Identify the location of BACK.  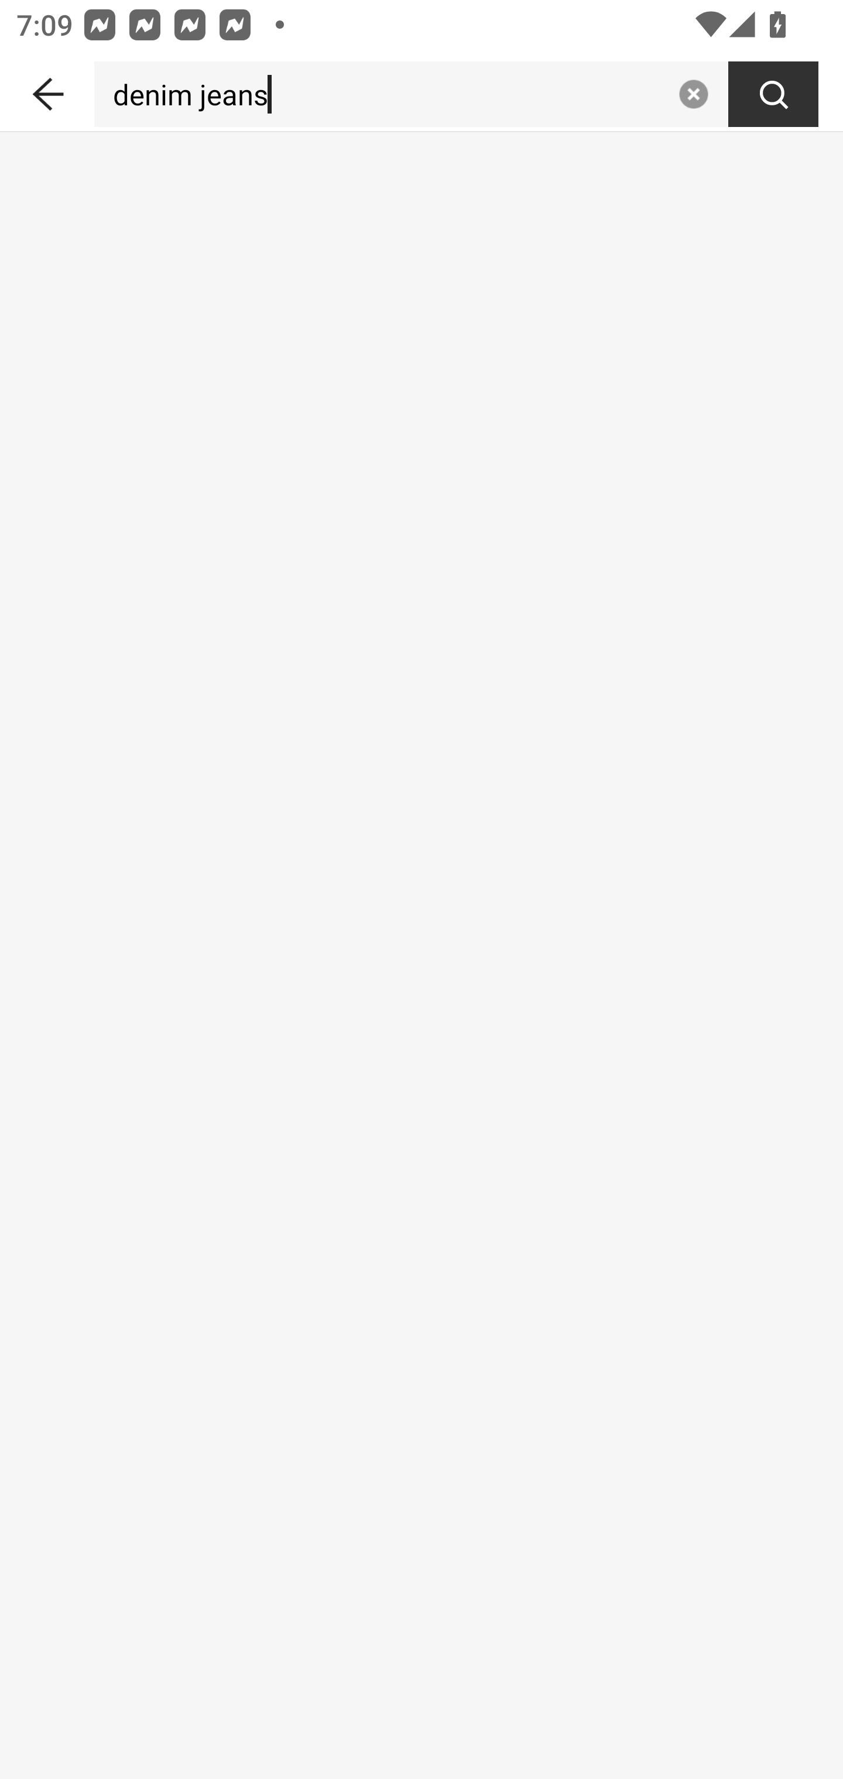
(47, 90).